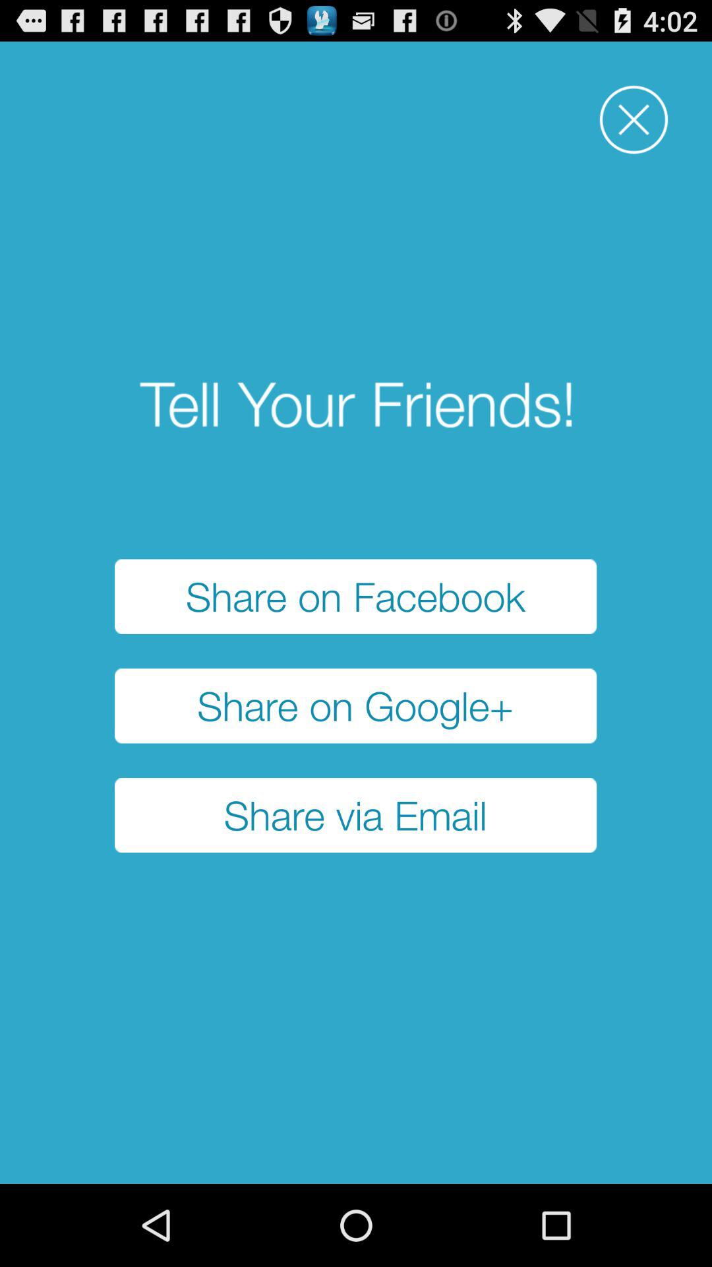 The height and width of the screenshot is (1267, 712). Describe the element at coordinates (634, 120) in the screenshot. I see `closes out of the current pop-up` at that location.